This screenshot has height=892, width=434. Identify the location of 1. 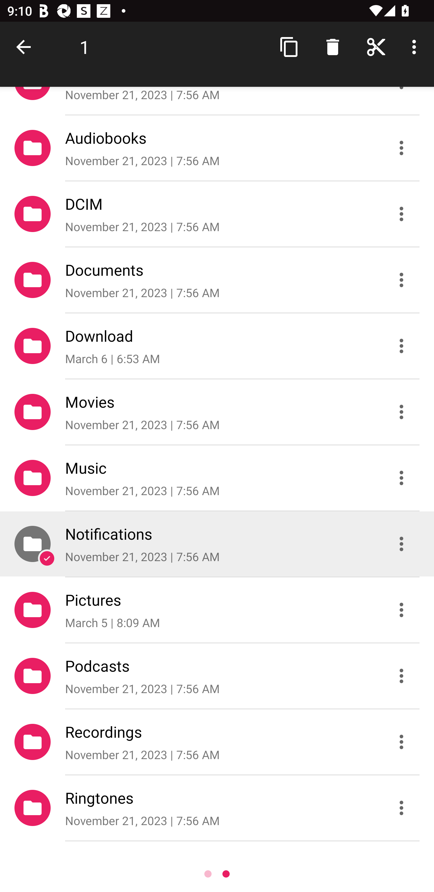
(84, 47).